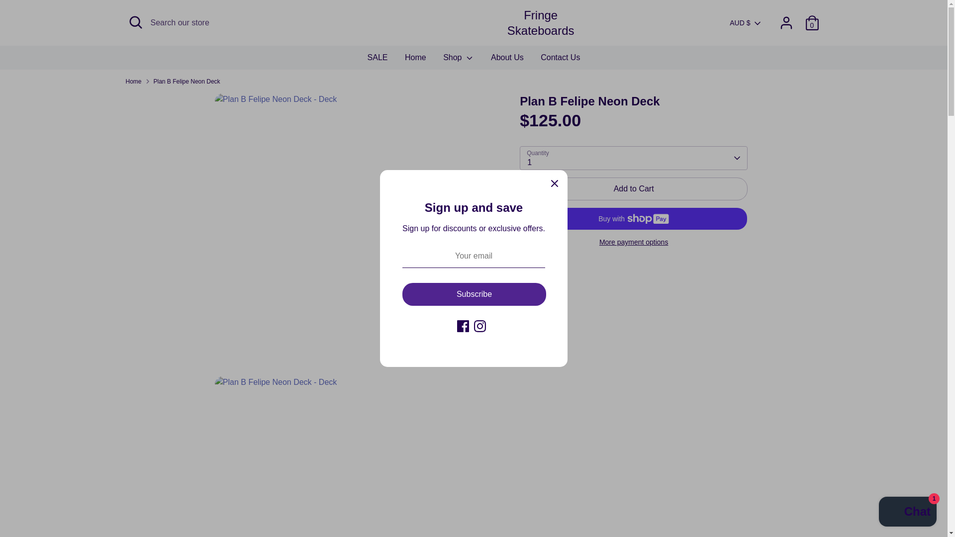 The width and height of the screenshot is (955, 537). What do you see at coordinates (540, 23) in the screenshot?
I see `Fringe Skateboards` at bounding box center [540, 23].